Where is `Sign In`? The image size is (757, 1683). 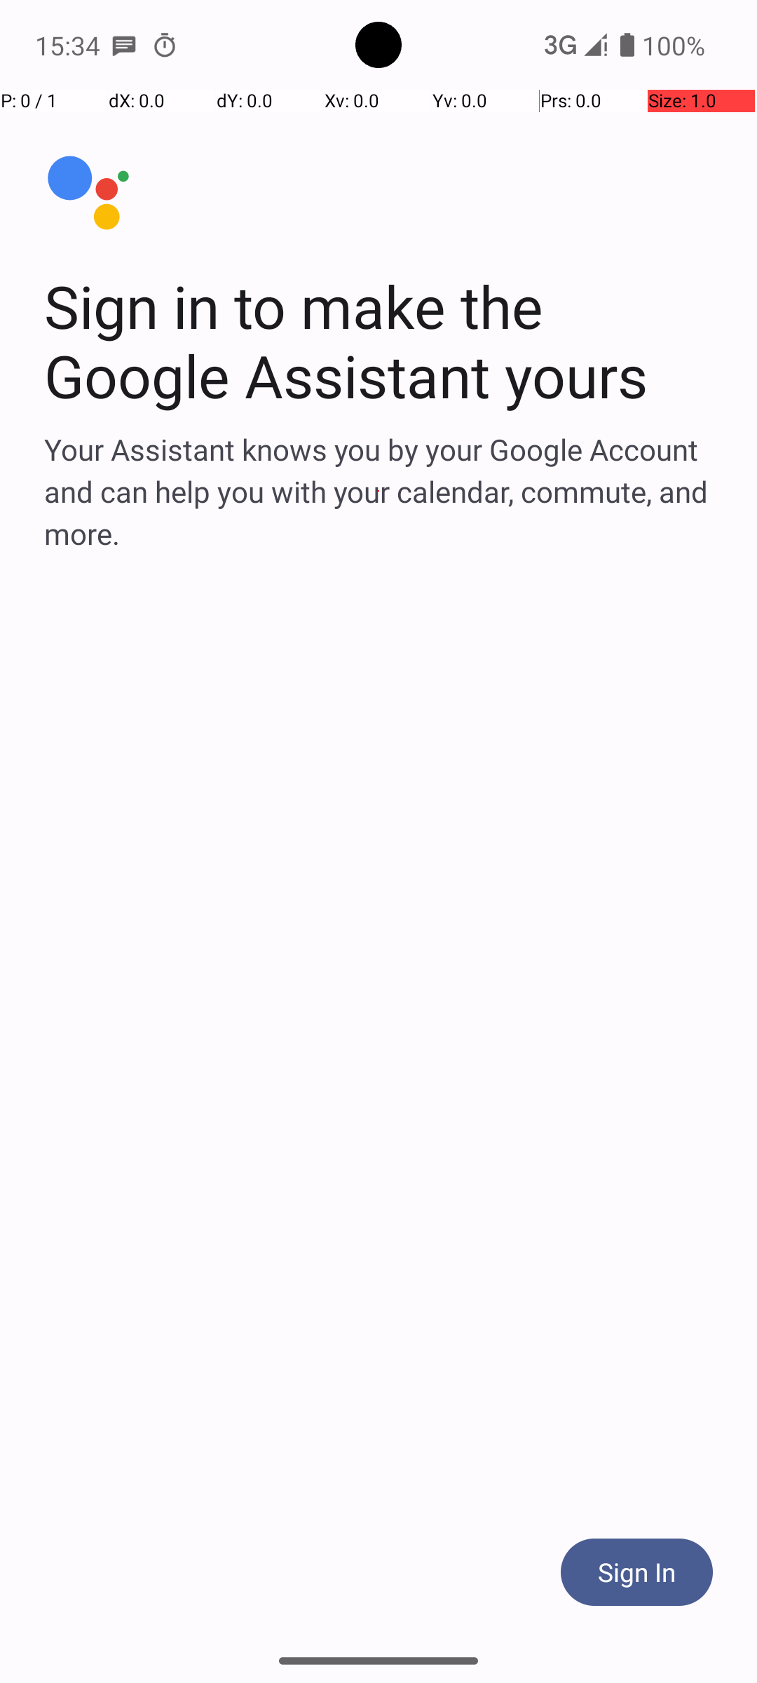 Sign In is located at coordinates (636, 1572).